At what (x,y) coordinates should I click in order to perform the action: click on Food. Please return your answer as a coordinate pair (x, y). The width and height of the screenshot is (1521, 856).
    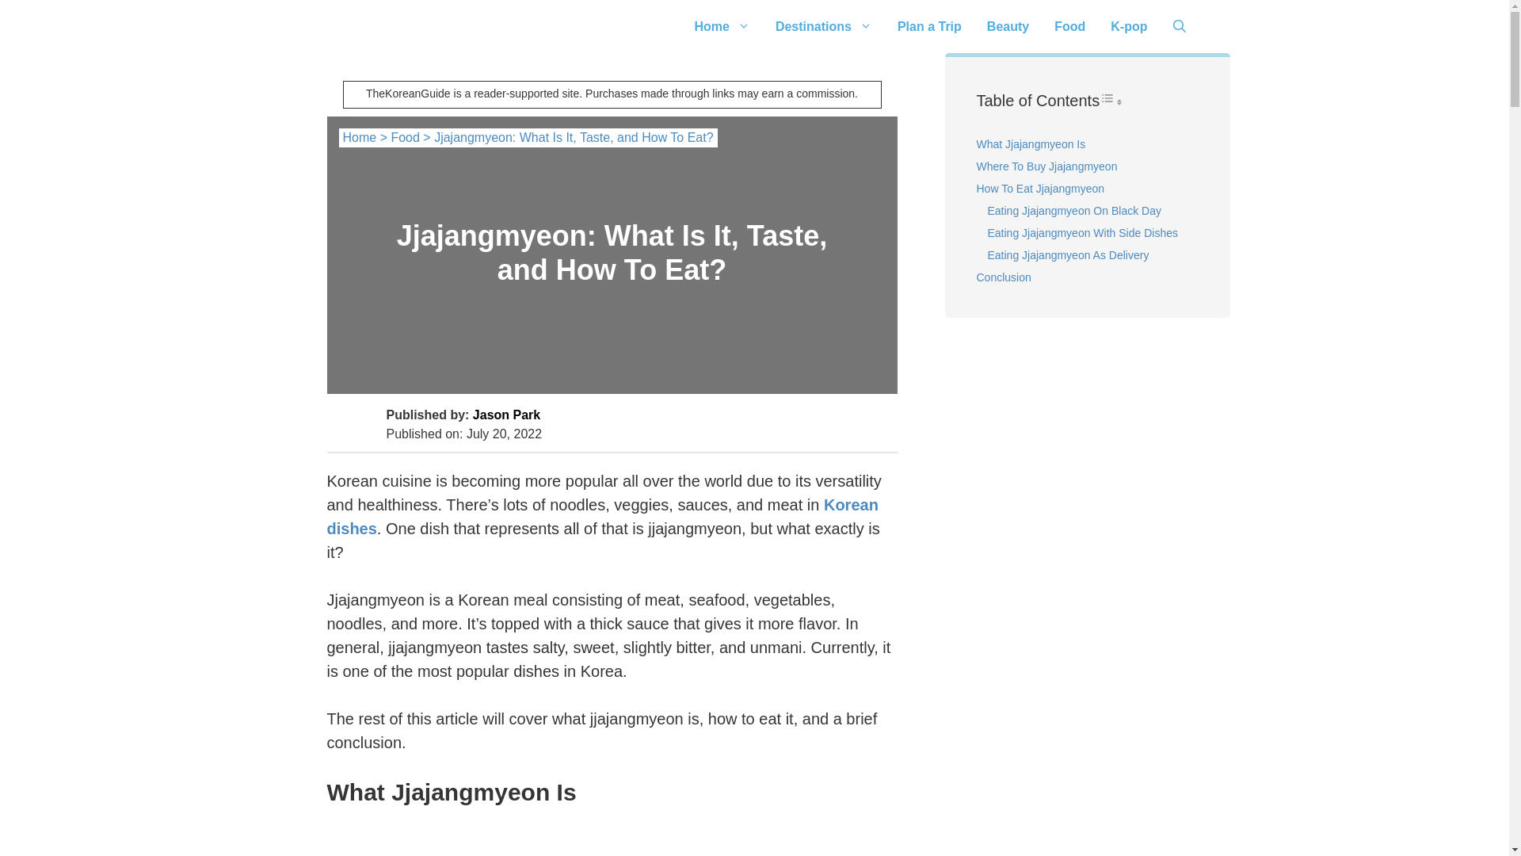
    Looking at the image, I should click on (405, 138).